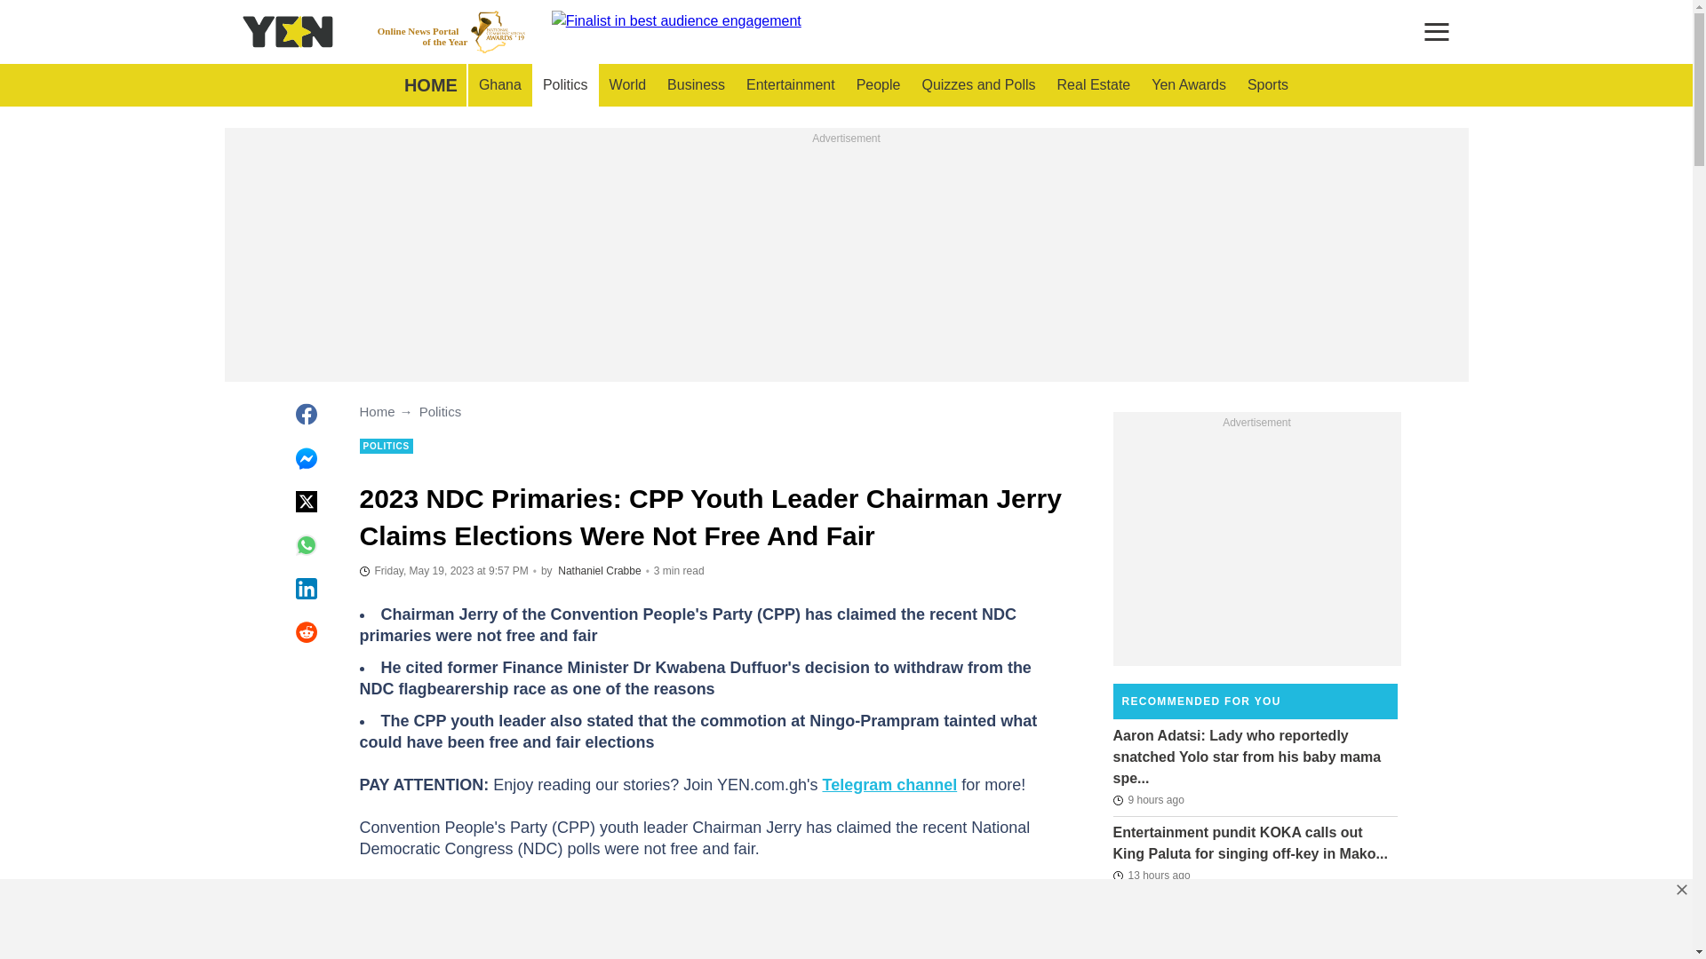 The image size is (1706, 959). I want to click on 2023-05-19T21:57:45Z, so click(599, 571).